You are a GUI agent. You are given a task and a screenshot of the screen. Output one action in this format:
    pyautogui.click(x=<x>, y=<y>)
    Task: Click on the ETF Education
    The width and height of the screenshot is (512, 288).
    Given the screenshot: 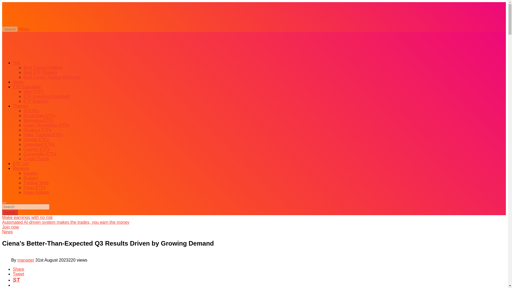 What is the action you would take?
    pyautogui.click(x=27, y=87)
    